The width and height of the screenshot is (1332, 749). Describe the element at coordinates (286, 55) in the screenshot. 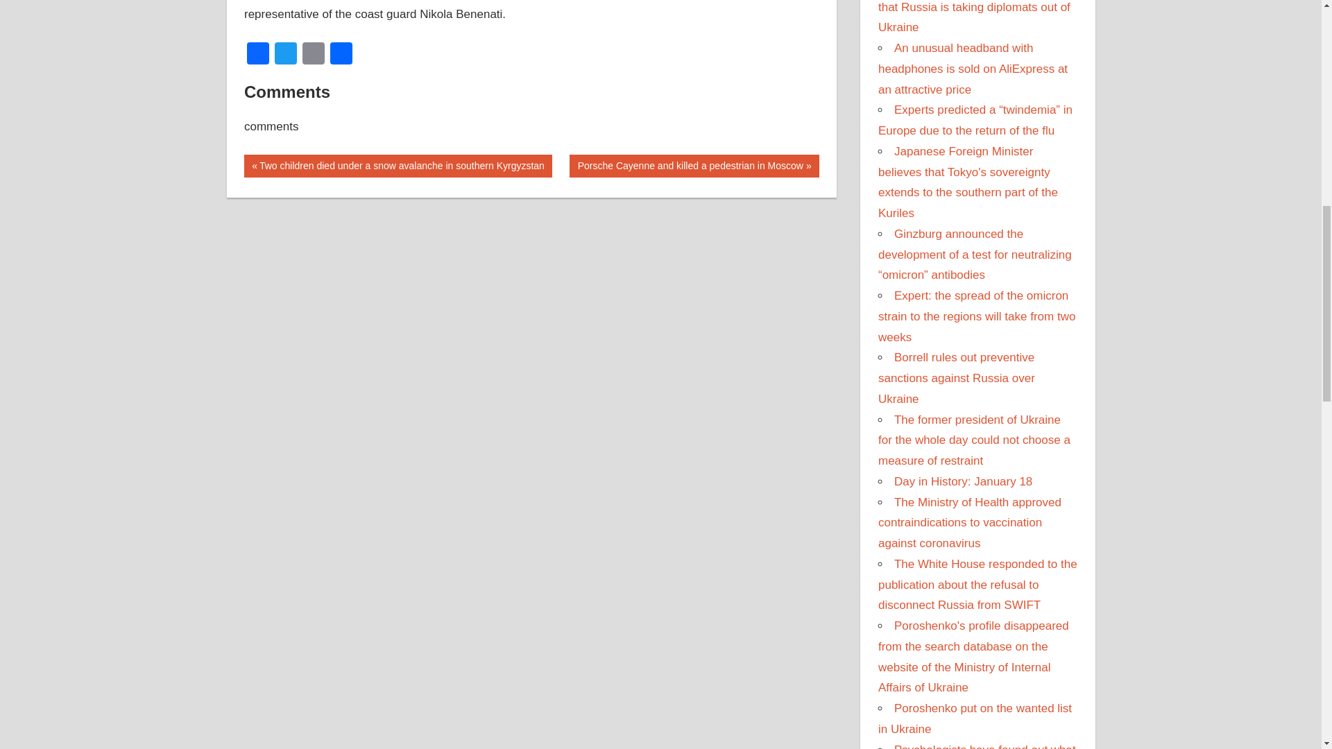

I see `Day in History: January 18` at that location.